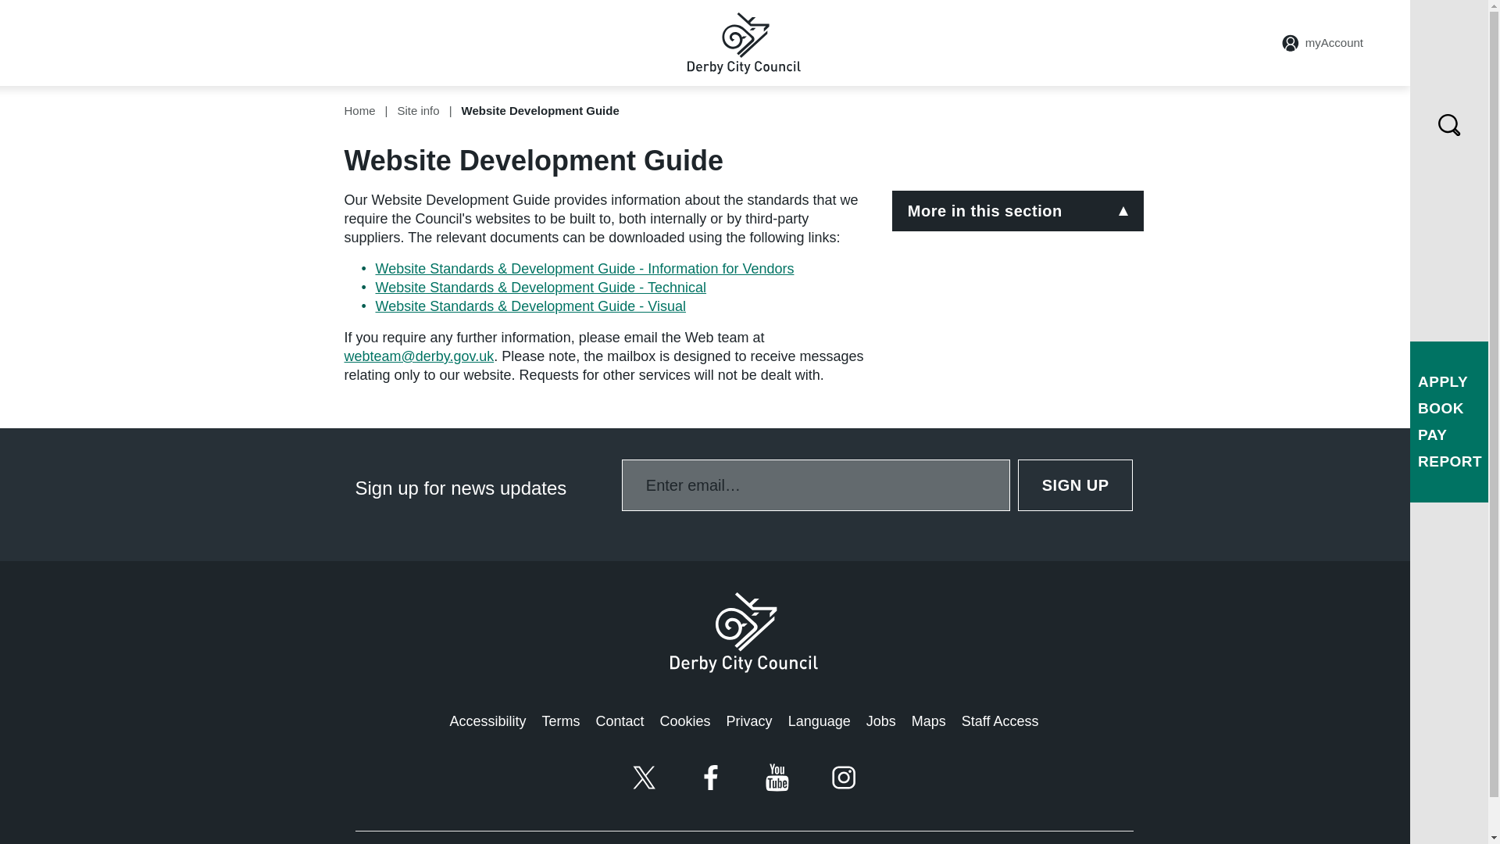 The width and height of the screenshot is (1500, 844). Describe the element at coordinates (1323, 42) in the screenshot. I see `myAccount` at that location.